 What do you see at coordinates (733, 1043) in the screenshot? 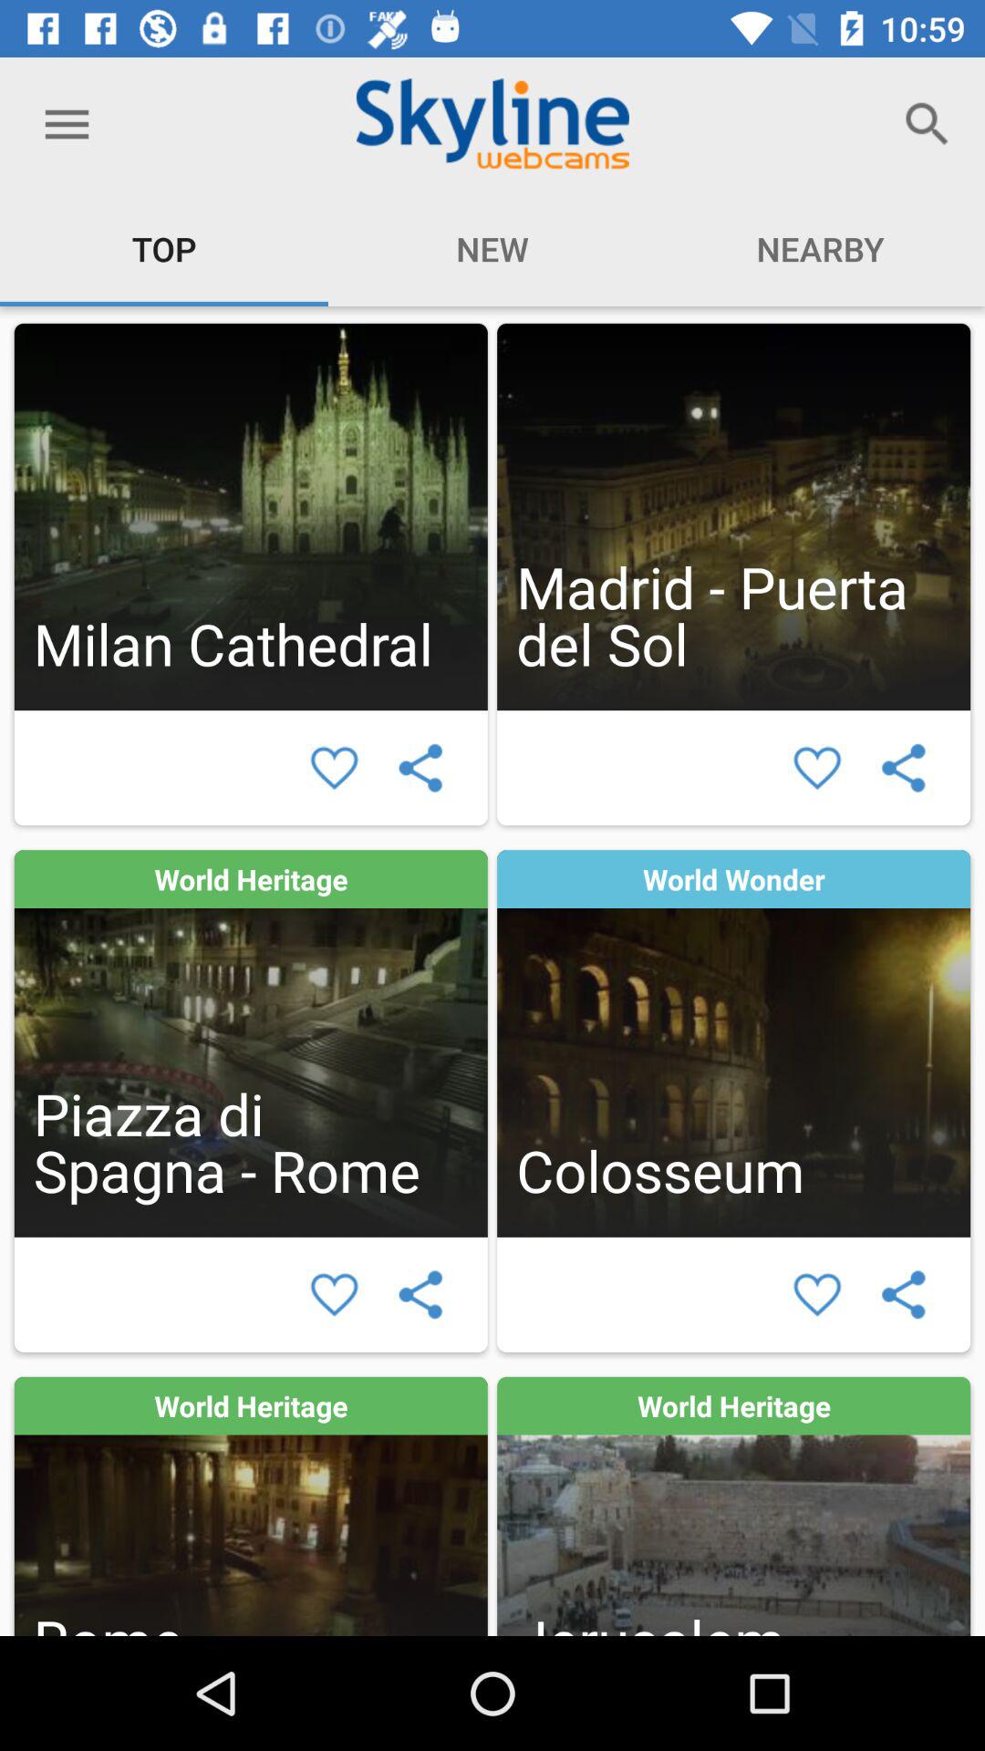
I see `view location` at bounding box center [733, 1043].